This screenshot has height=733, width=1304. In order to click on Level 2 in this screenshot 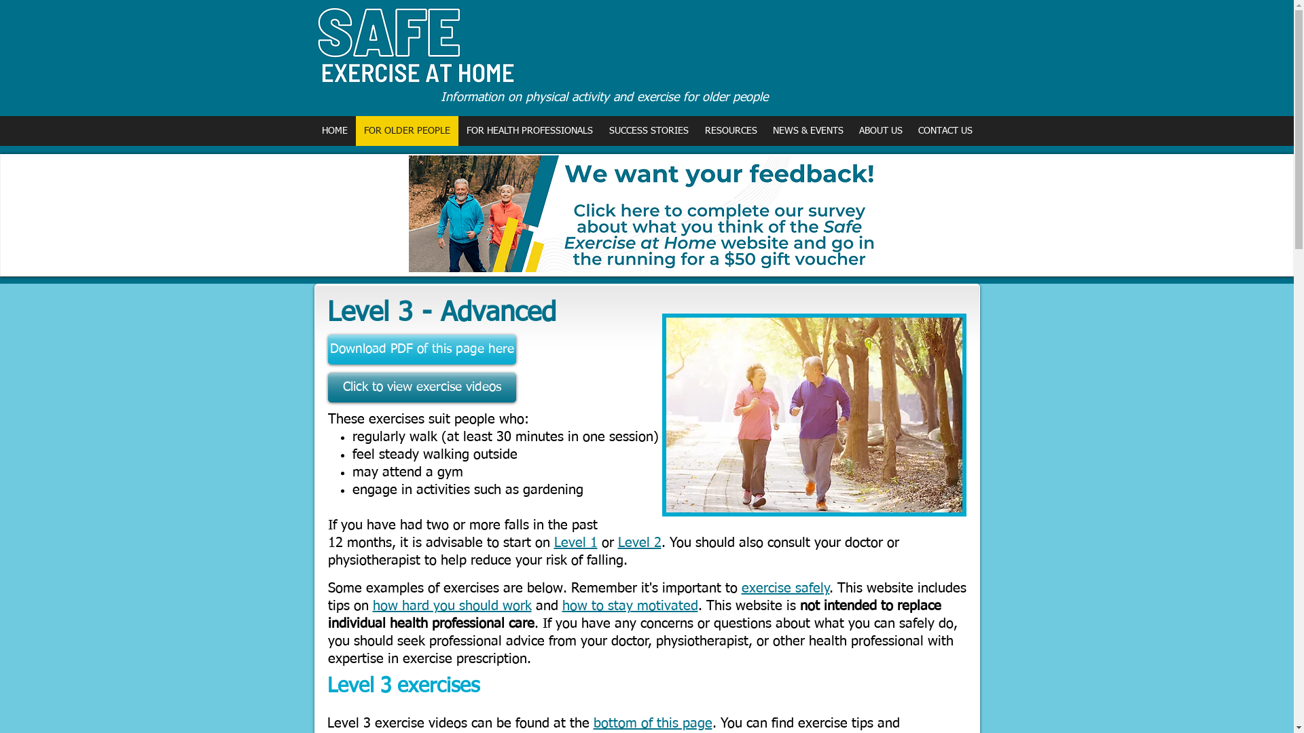, I will do `click(640, 543)`.